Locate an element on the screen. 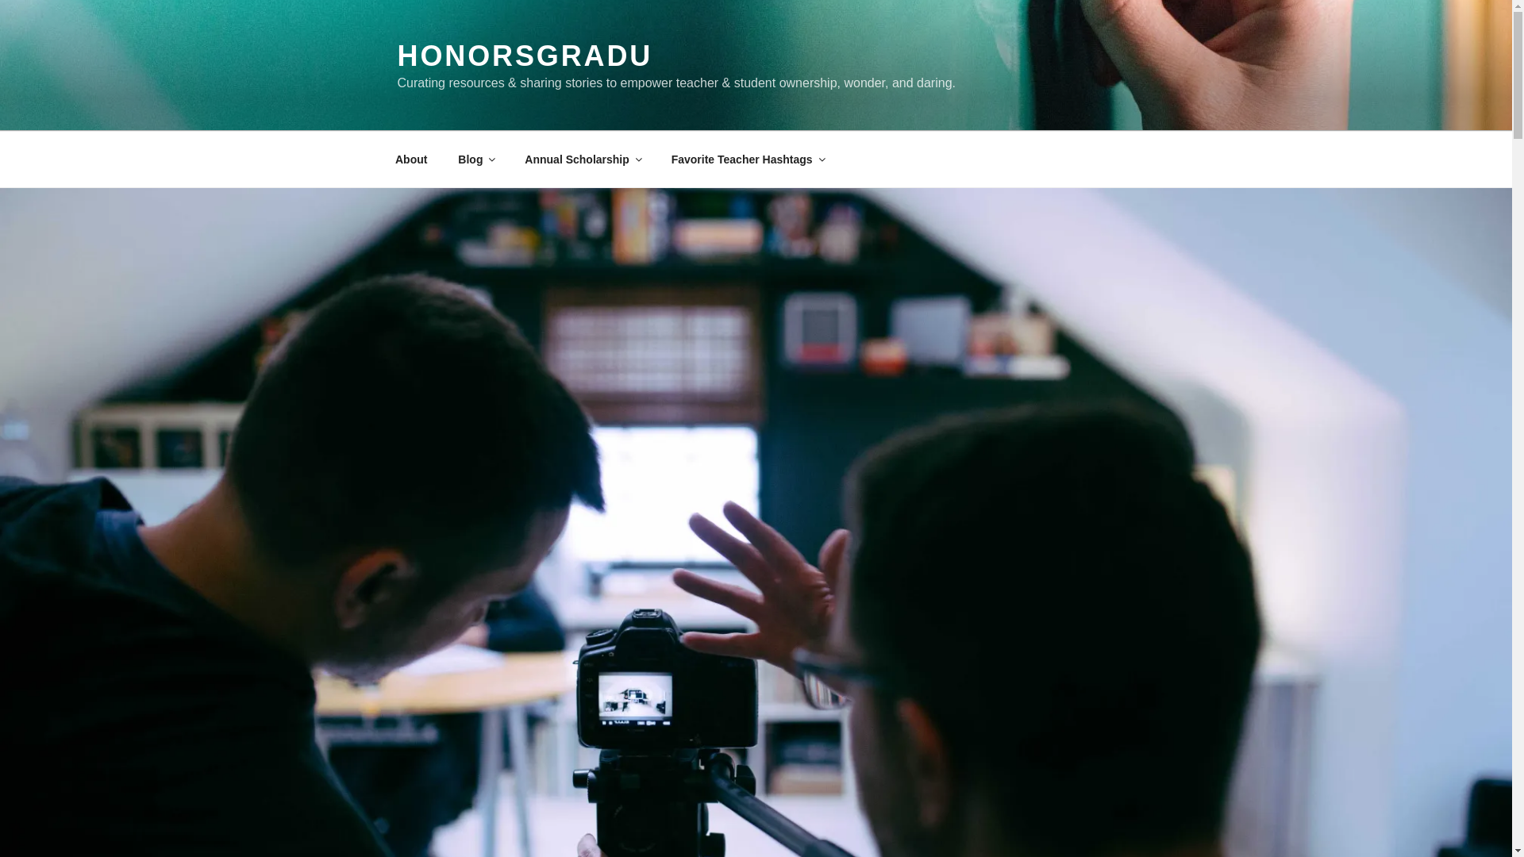  Annual Scholarship is located at coordinates (582, 159).